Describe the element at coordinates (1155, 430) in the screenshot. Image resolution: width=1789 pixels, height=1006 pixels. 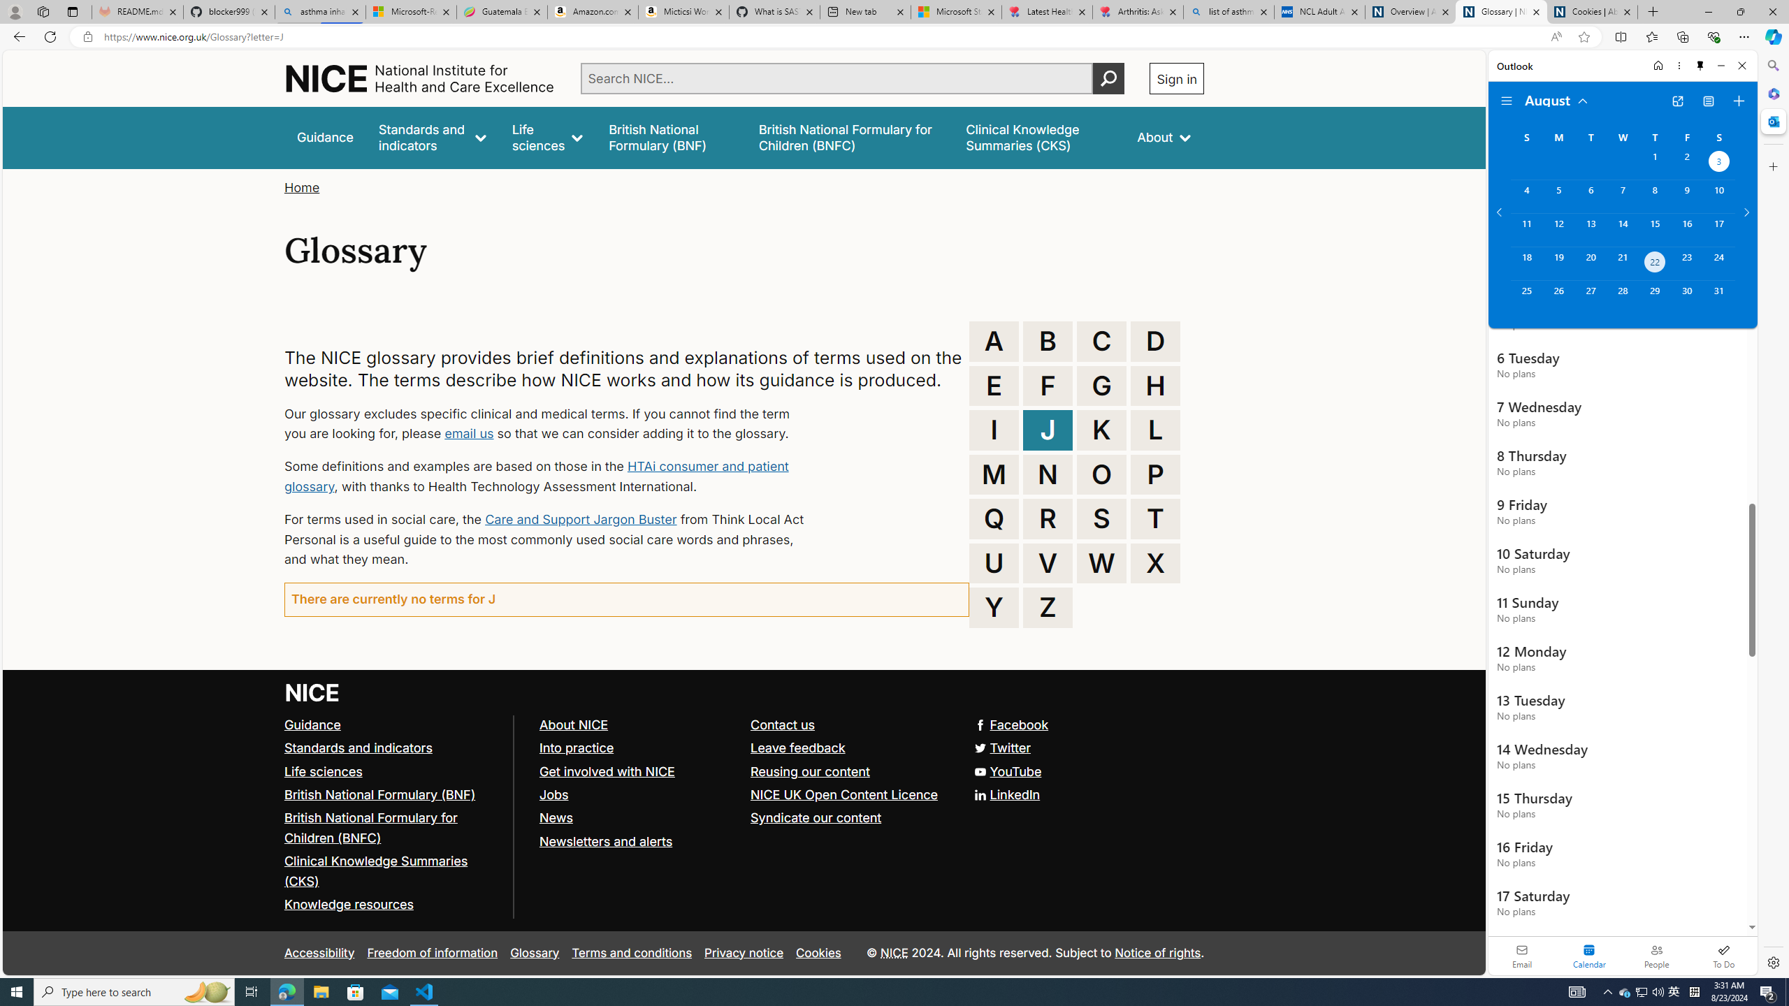
I see `L` at that location.